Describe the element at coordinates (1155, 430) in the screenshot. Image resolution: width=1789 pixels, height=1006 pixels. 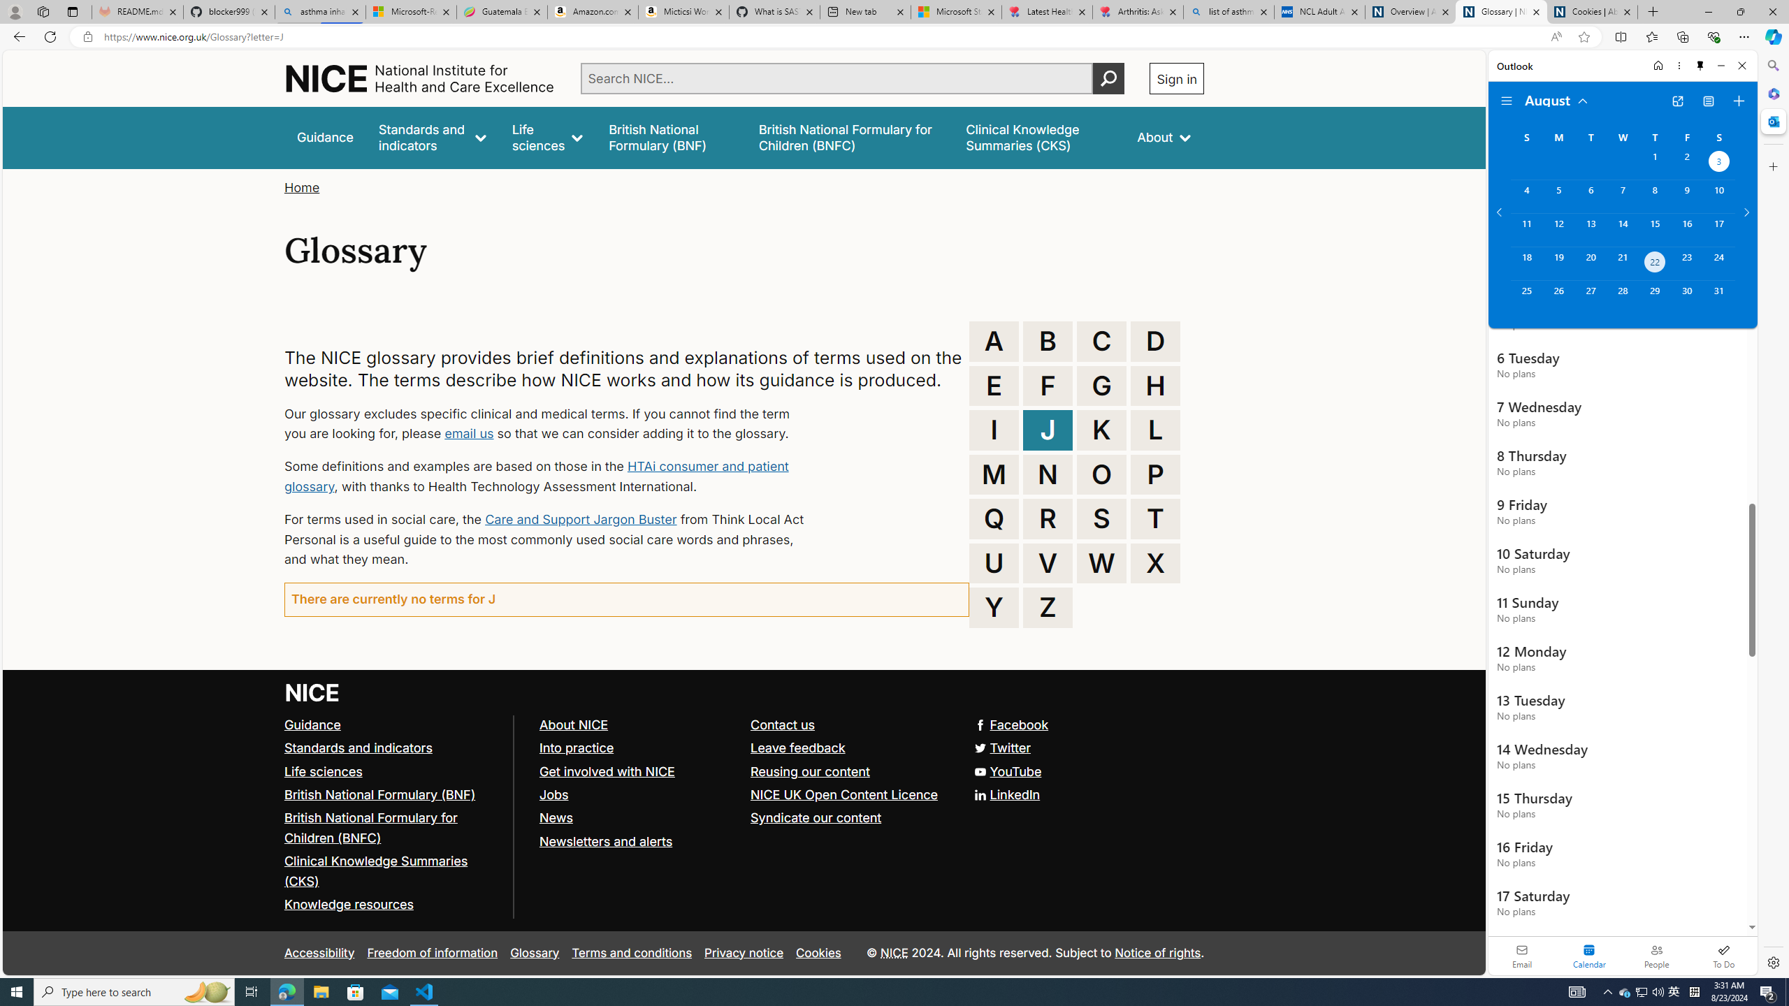
I see `L` at that location.